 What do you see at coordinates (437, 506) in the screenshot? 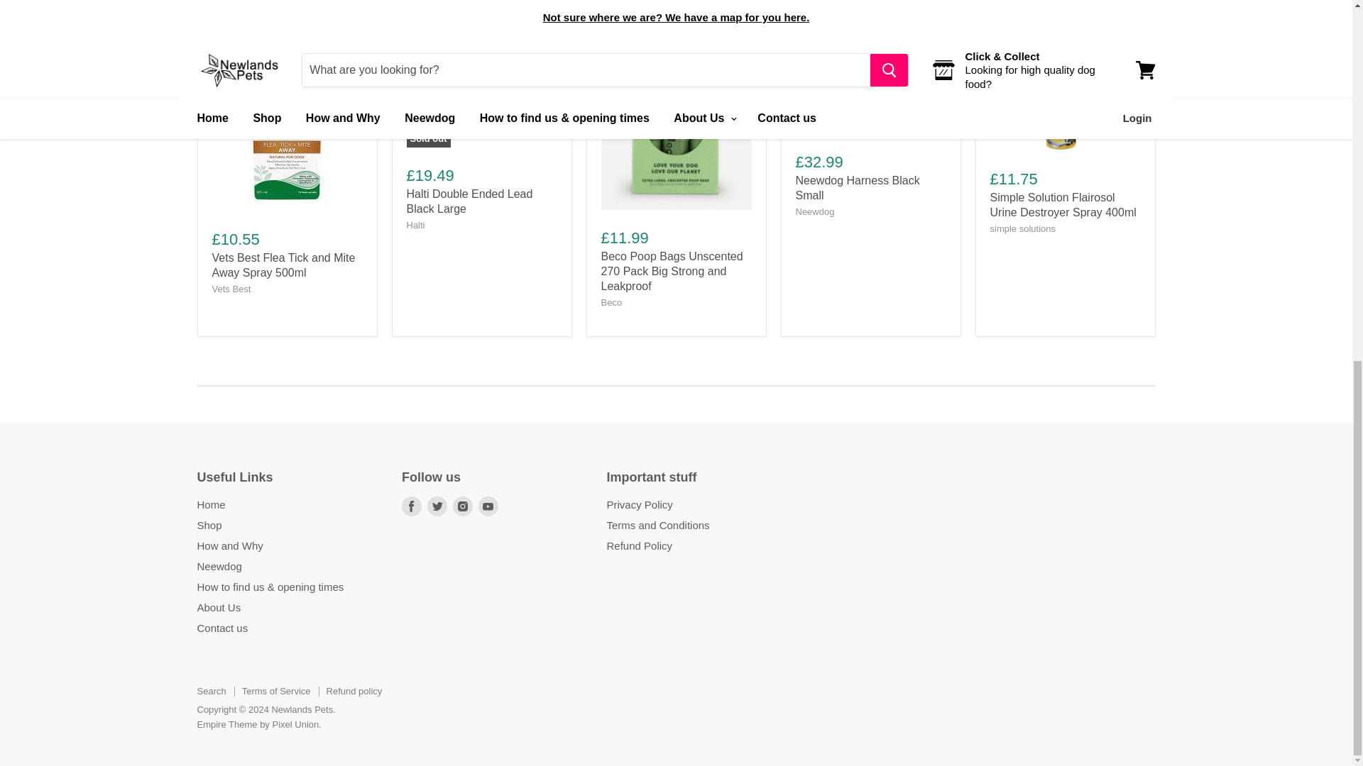
I see `Twitter` at bounding box center [437, 506].